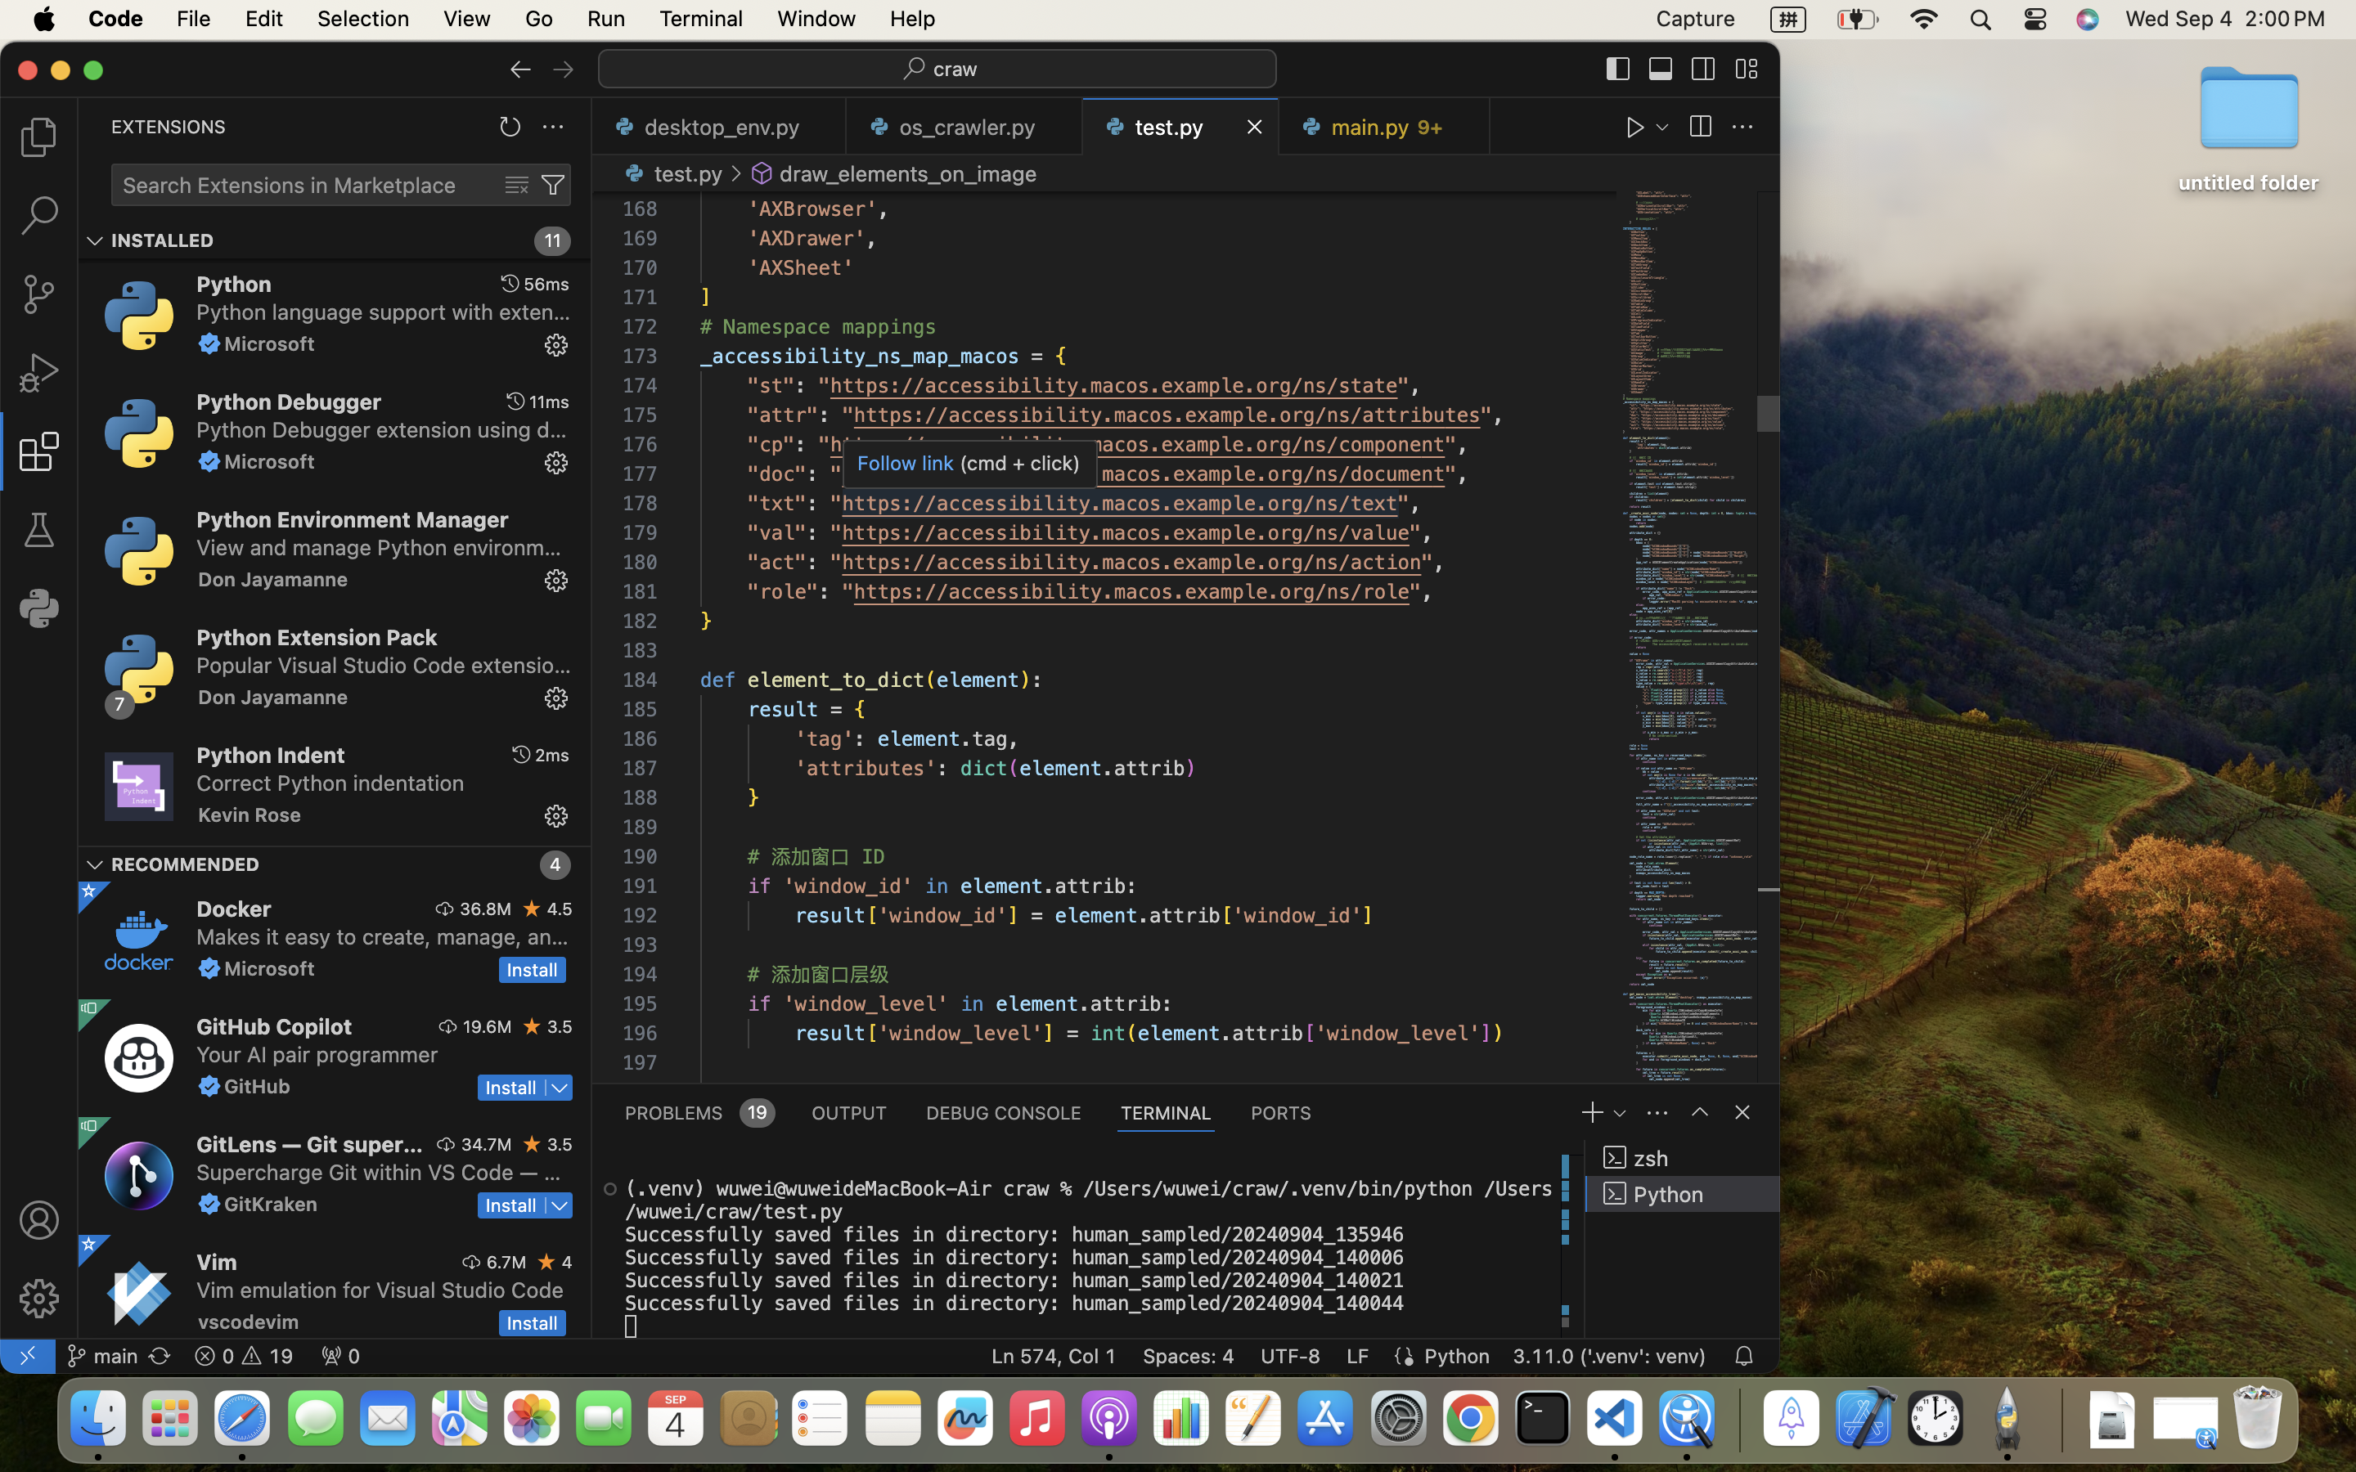  Describe the element at coordinates (671, 173) in the screenshot. I see `test.py ` at that location.